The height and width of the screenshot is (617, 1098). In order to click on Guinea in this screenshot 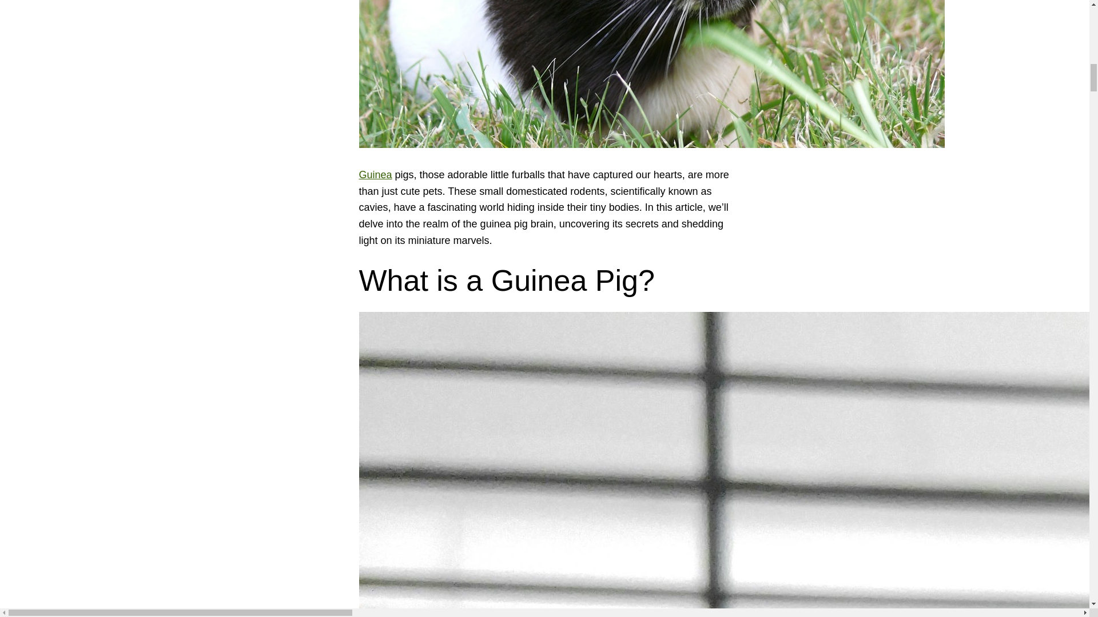, I will do `click(375, 175)`.